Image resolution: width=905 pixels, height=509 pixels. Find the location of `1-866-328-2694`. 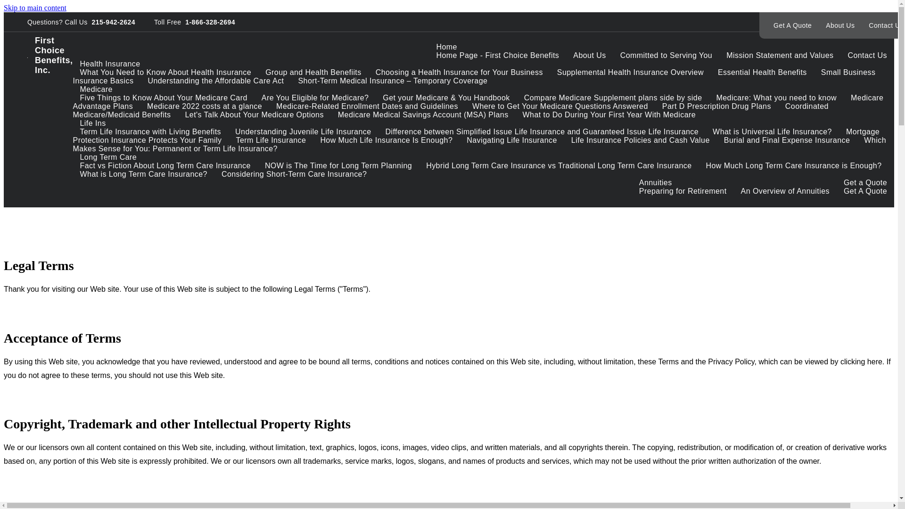

1-866-328-2694 is located at coordinates (208, 22).